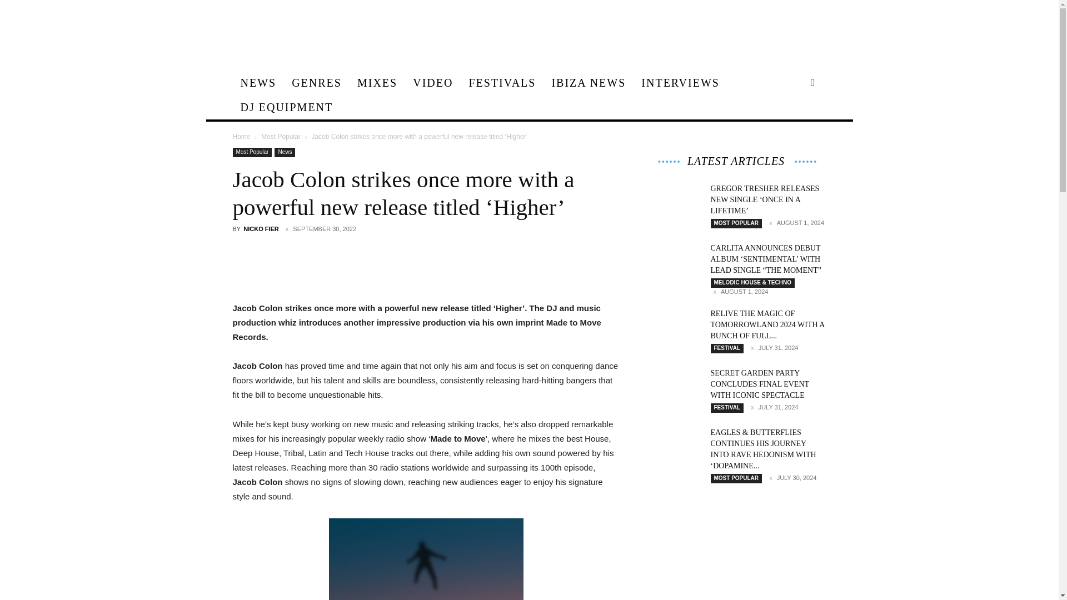  I want to click on GENRES, so click(317, 82).